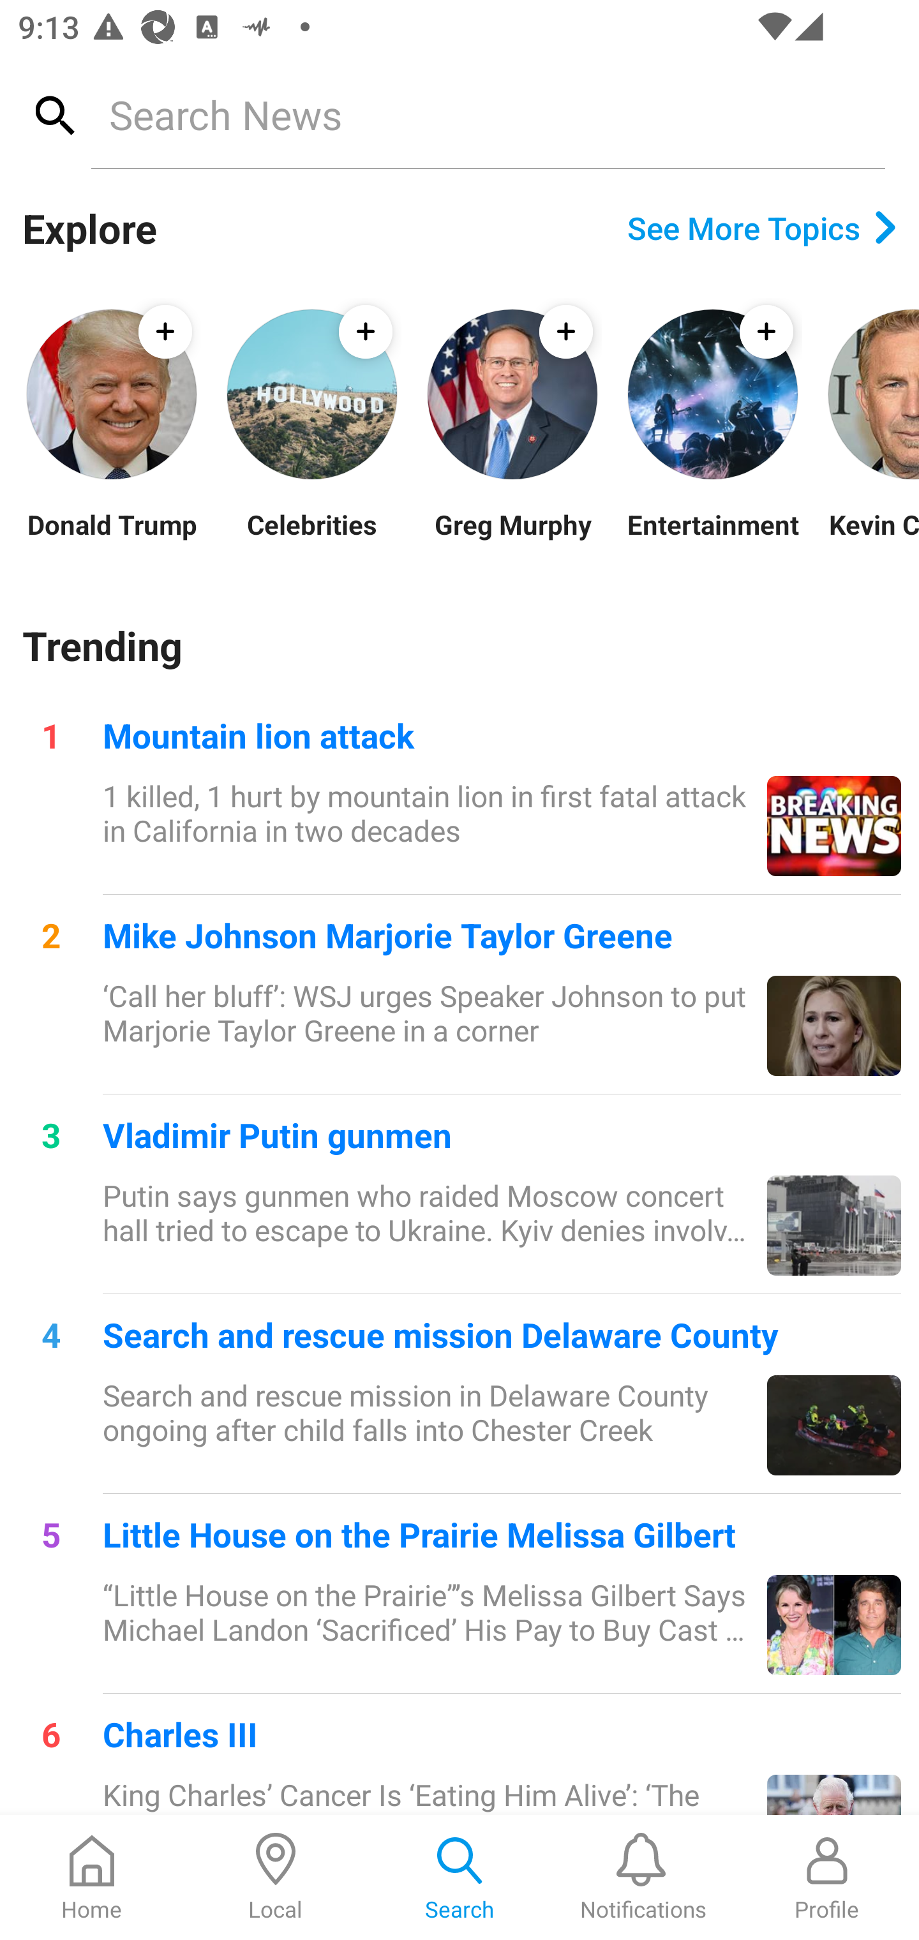 The width and height of the screenshot is (919, 1940). What do you see at coordinates (762, 228) in the screenshot?
I see `See More Topics` at bounding box center [762, 228].